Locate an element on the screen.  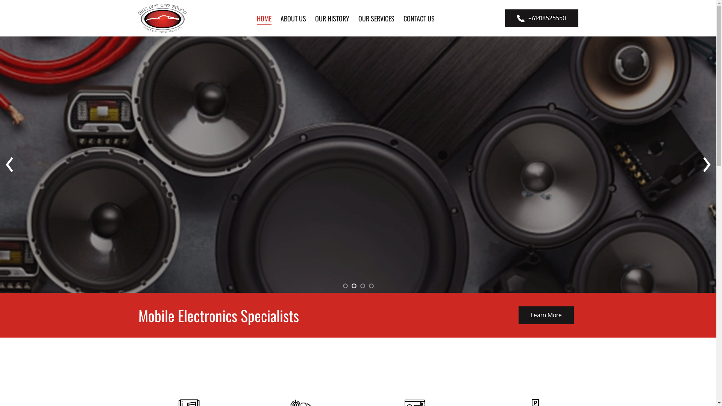
OUR HISTORY is located at coordinates (332, 18).